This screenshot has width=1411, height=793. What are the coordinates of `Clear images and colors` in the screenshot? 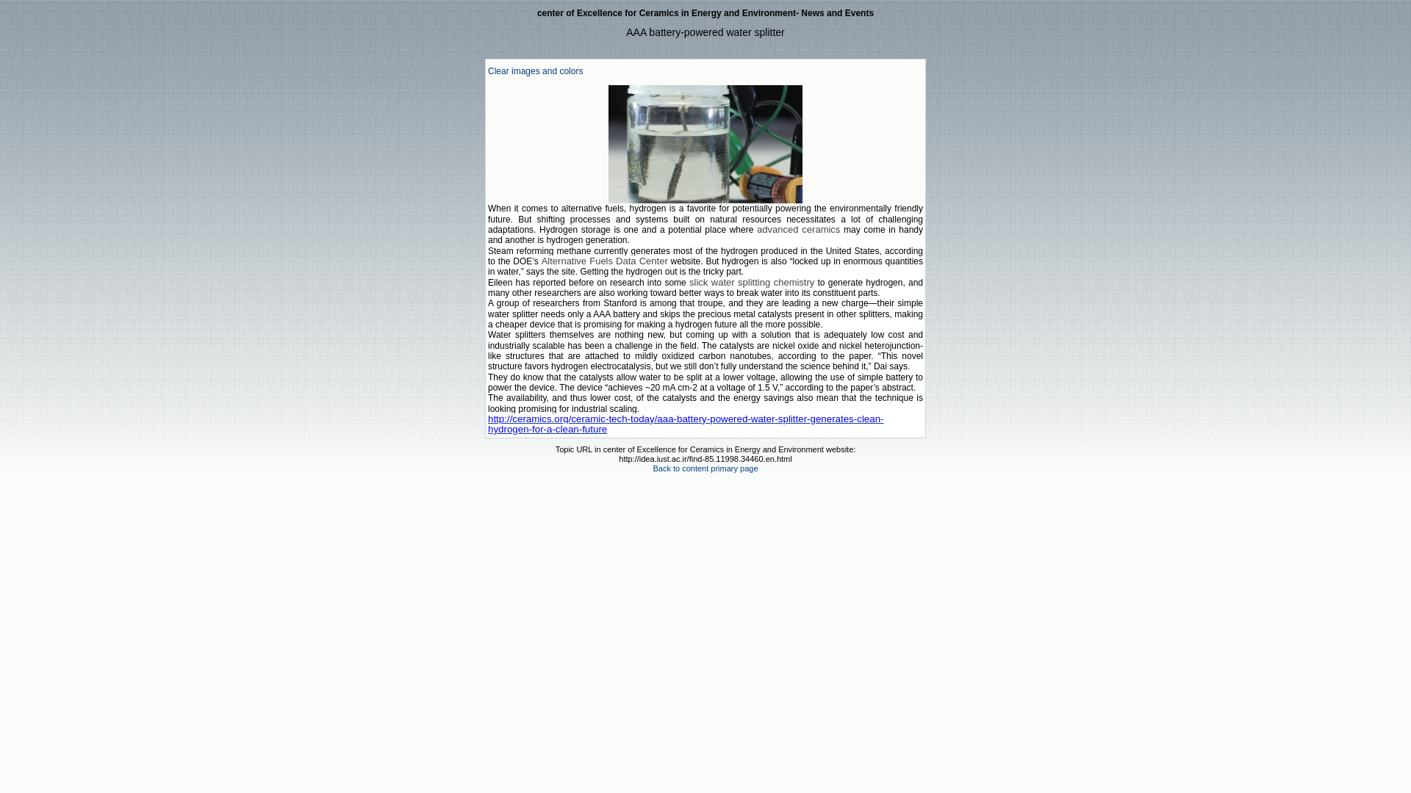 It's located at (535, 70).